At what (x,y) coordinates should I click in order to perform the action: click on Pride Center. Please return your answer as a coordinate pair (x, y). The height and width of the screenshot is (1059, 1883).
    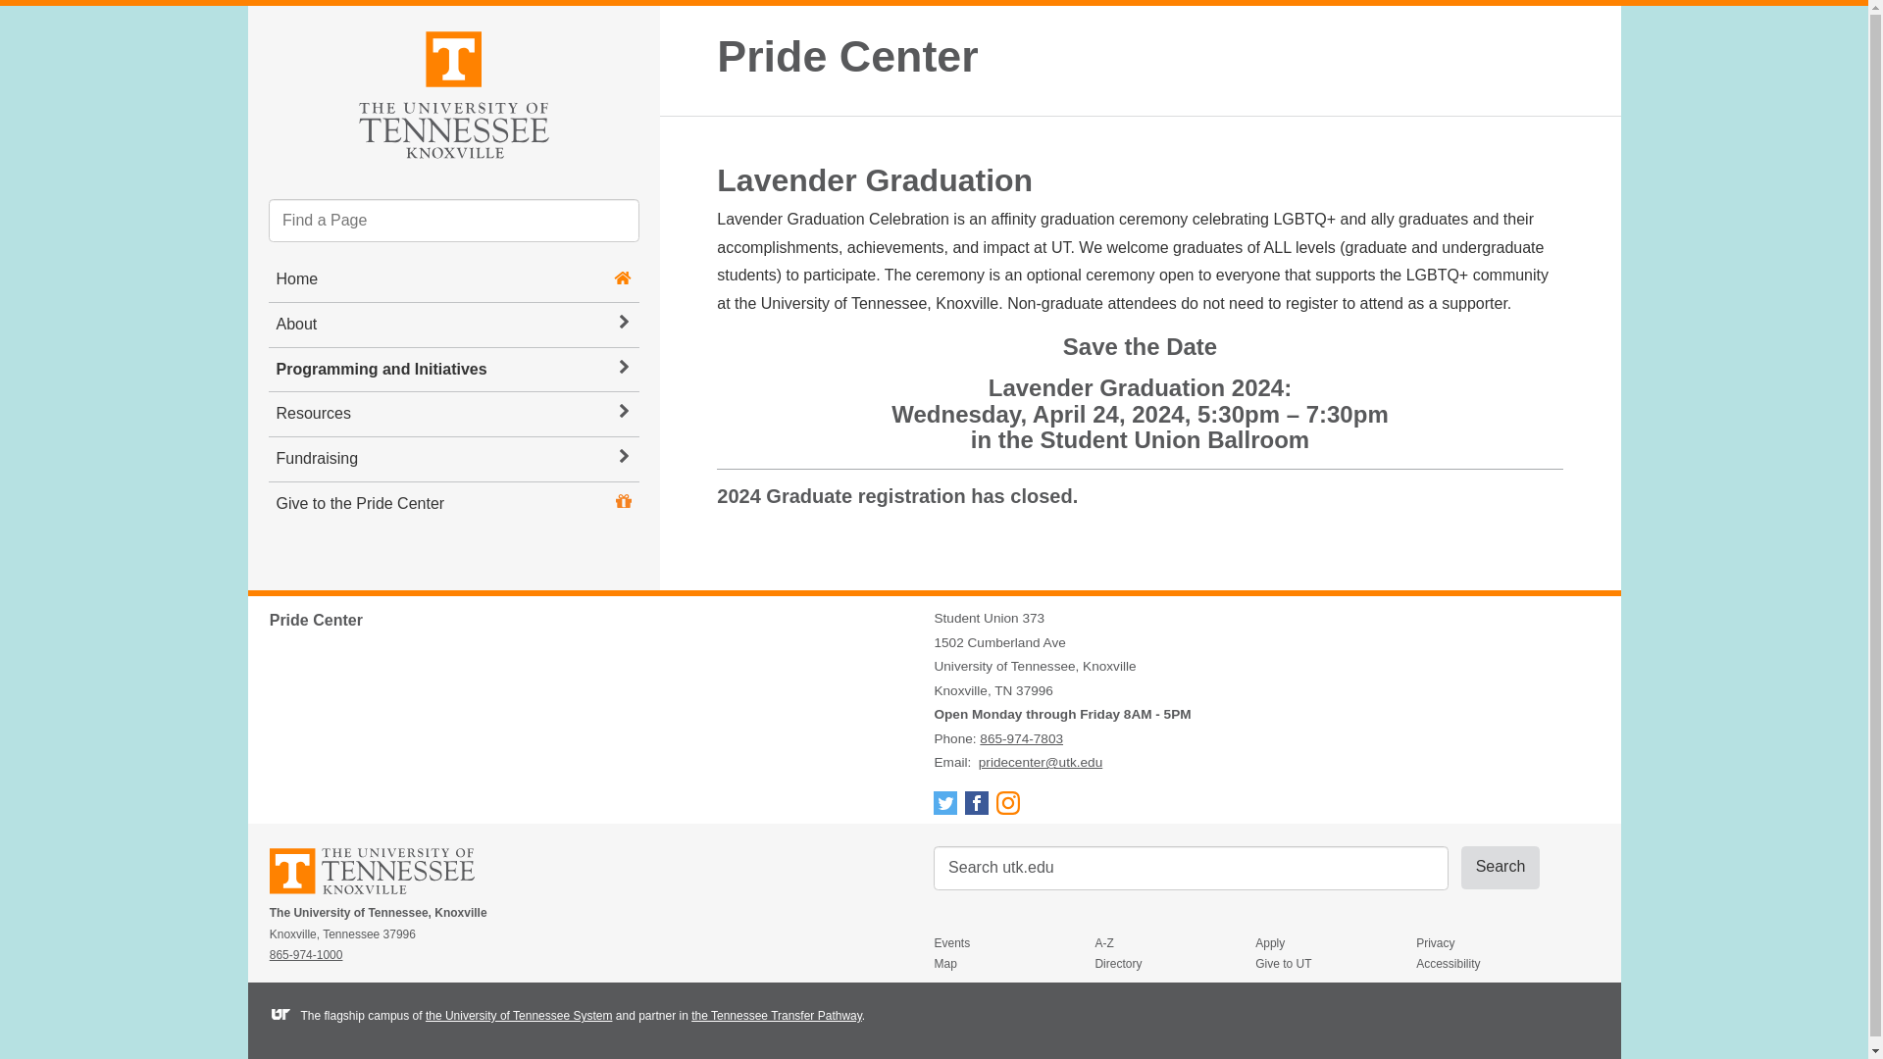
    Looking at the image, I should click on (847, 55).